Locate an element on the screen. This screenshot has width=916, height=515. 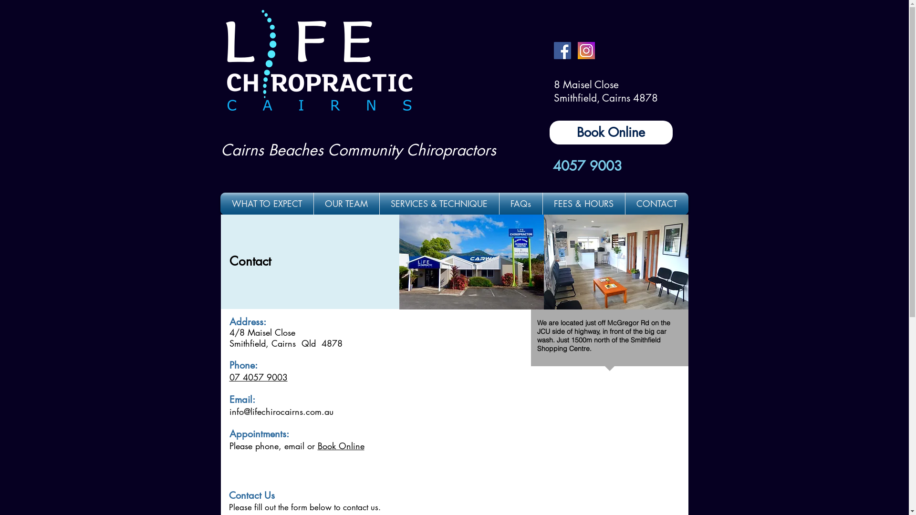
FAQs is located at coordinates (520, 204).